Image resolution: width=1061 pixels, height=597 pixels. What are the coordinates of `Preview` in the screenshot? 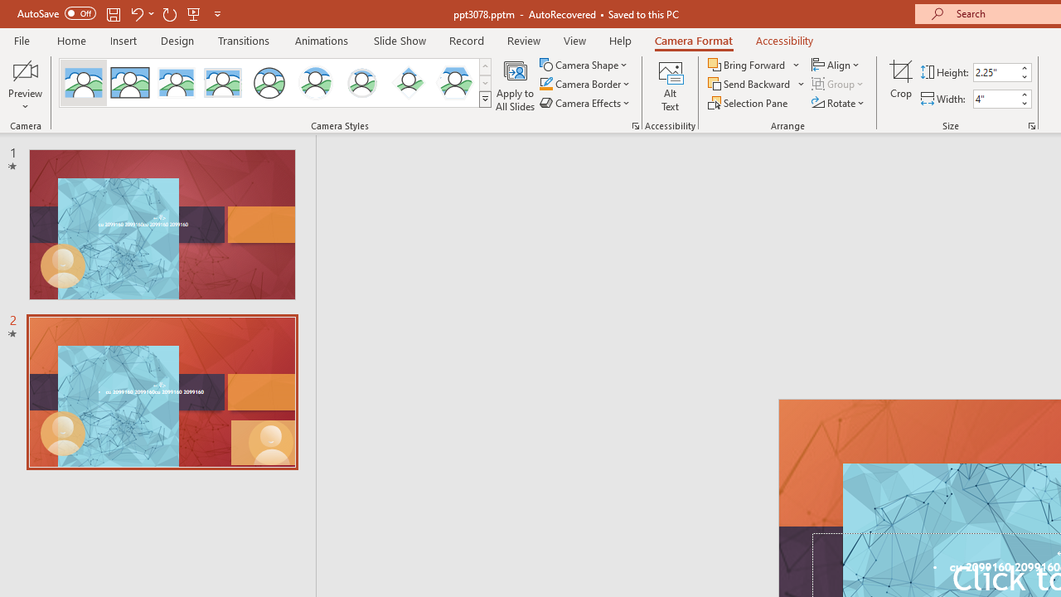 It's located at (25, 85).